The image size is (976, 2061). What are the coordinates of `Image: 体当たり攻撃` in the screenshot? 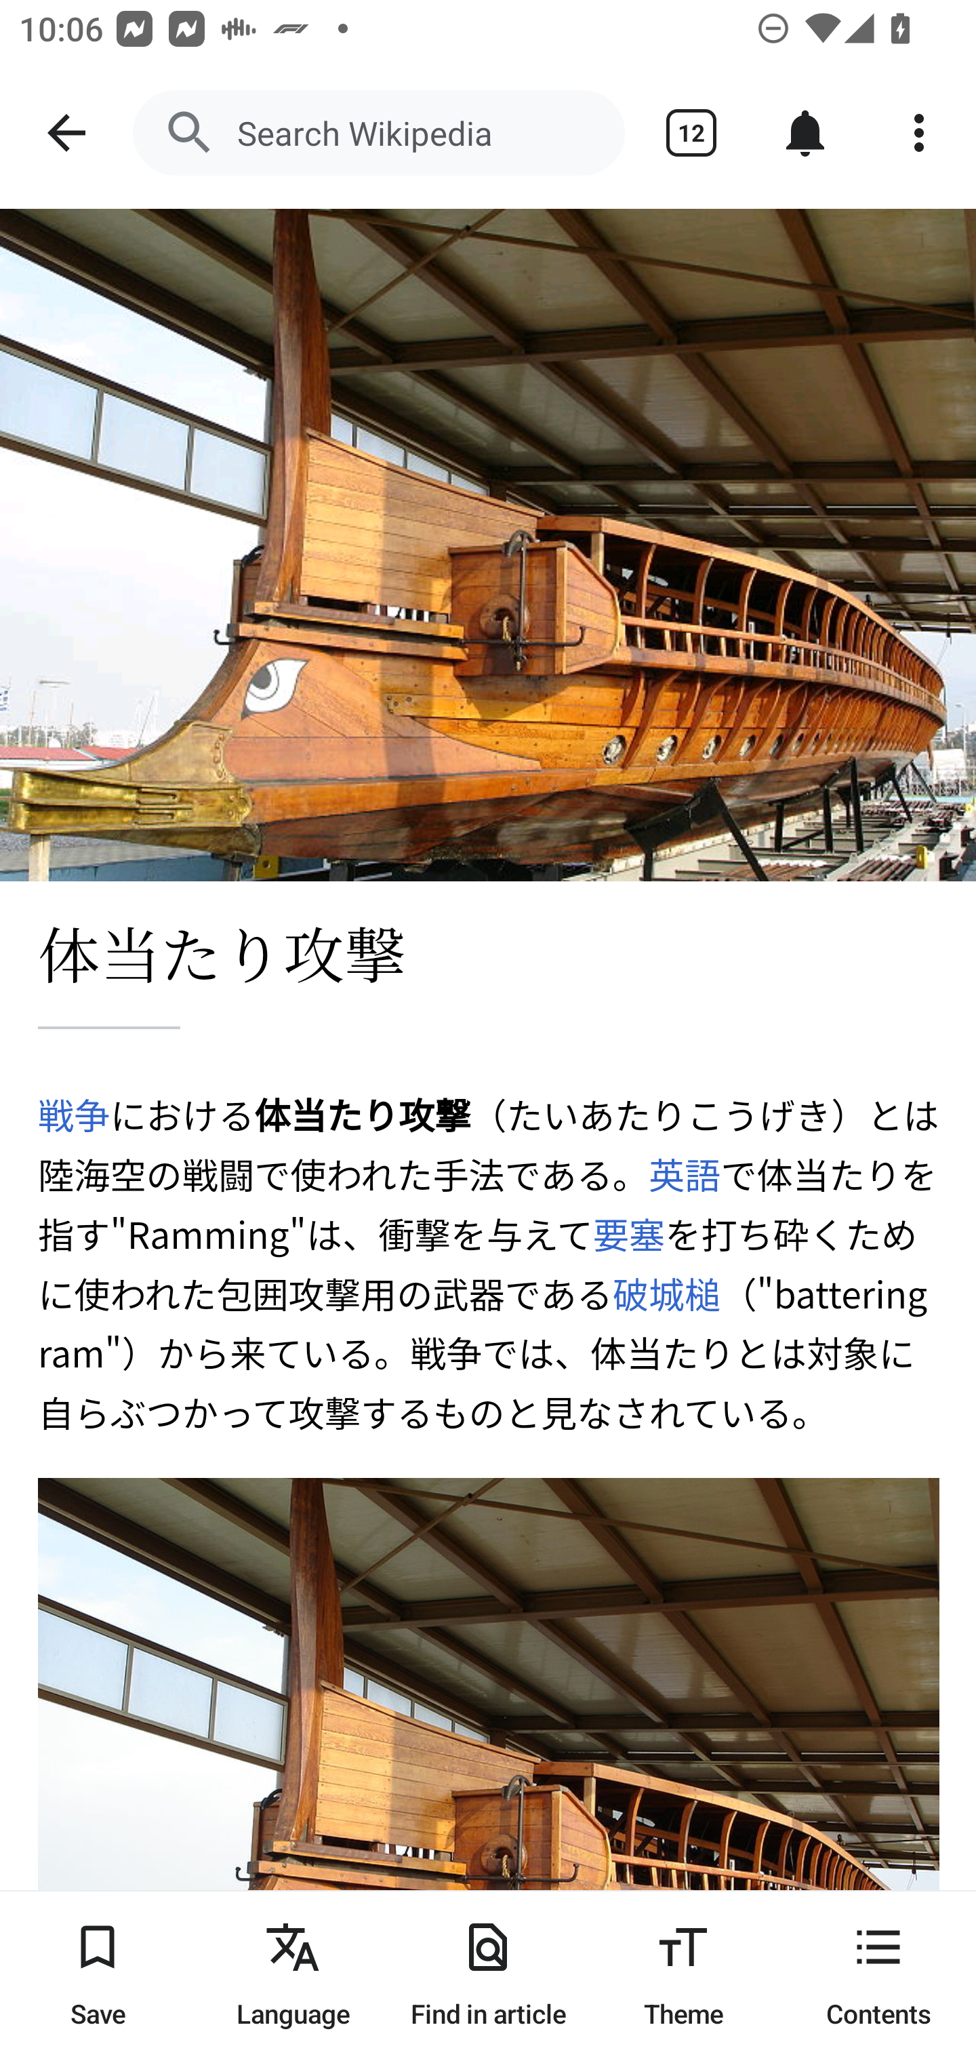 It's located at (488, 545).